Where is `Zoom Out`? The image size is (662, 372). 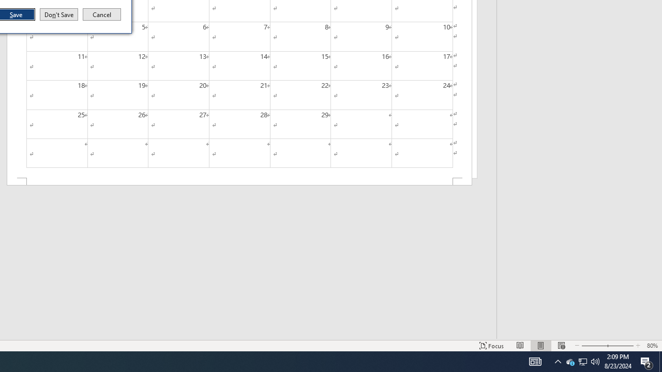
Zoom Out is located at coordinates (592, 345).